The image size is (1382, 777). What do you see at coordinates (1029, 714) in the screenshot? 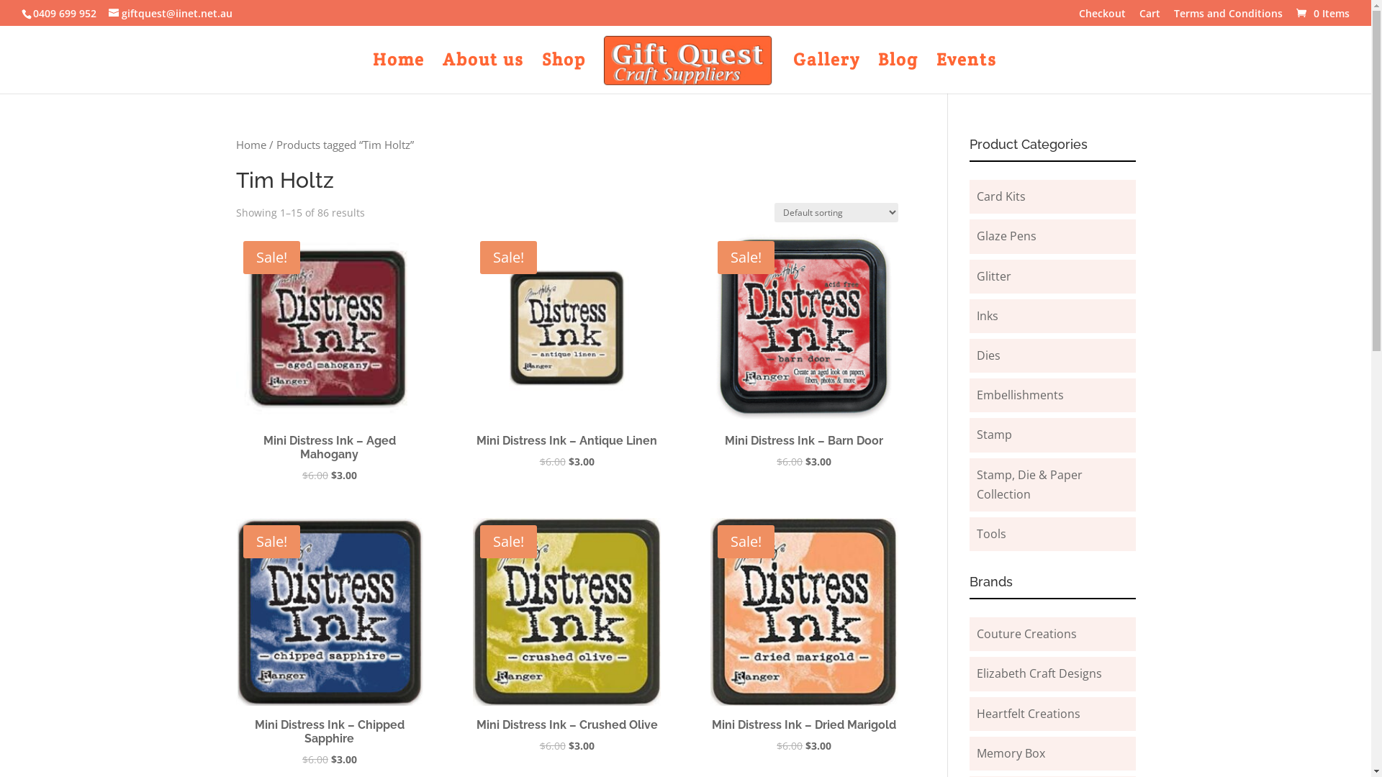
I see `Heartfelt Creations` at bounding box center [1029, 714].